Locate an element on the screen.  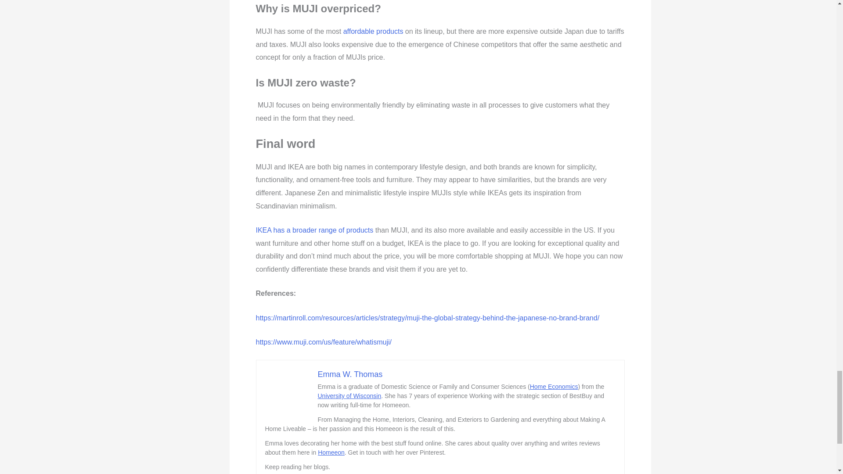
Home Economics is located at coordinates (554, 386).